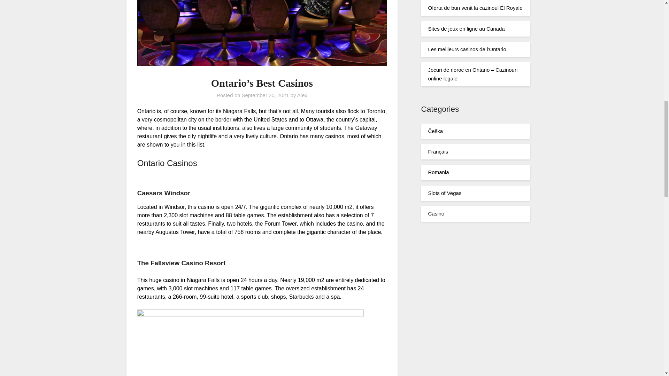  Describe the element at coordinates (475, 8) in the screenshot. I see `Oferta de bun venit la cazinoul El Royale` at that location.